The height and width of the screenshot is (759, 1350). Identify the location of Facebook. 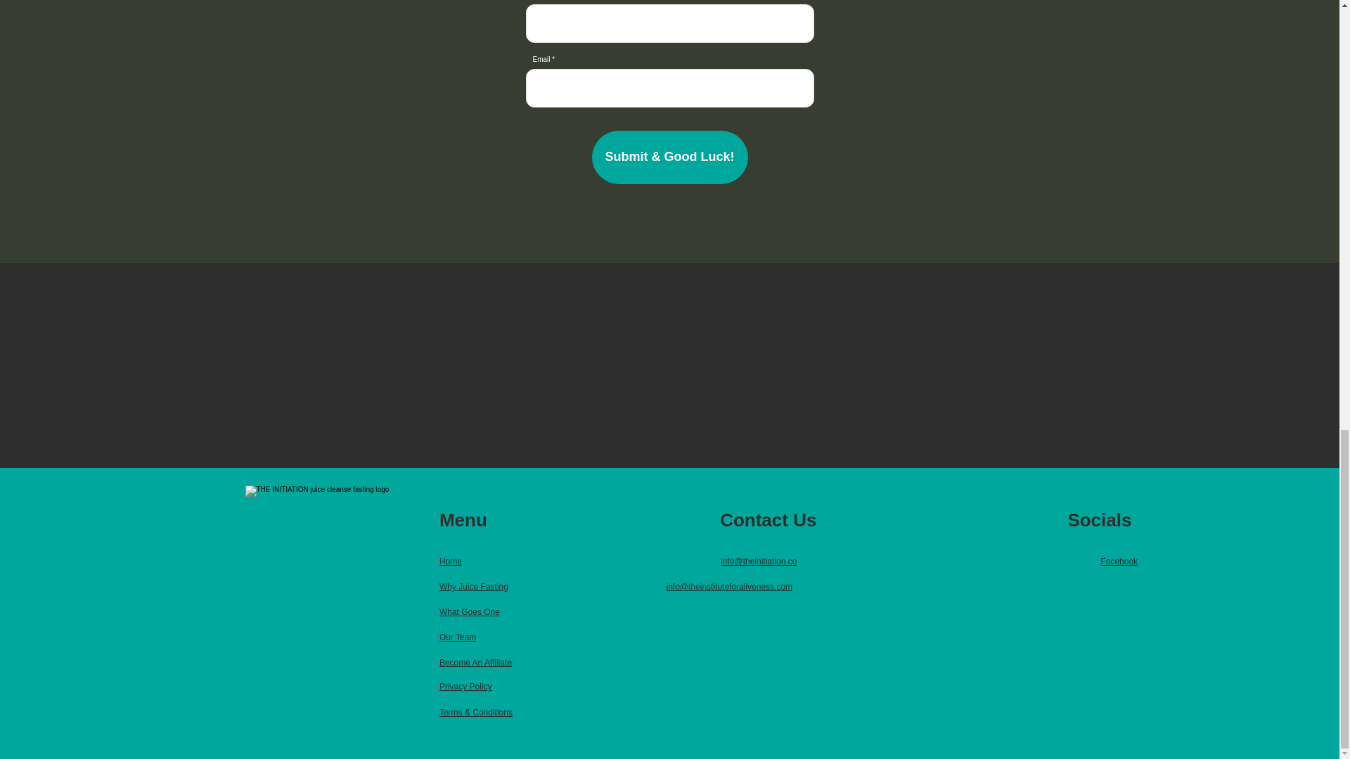
(1119, 561).